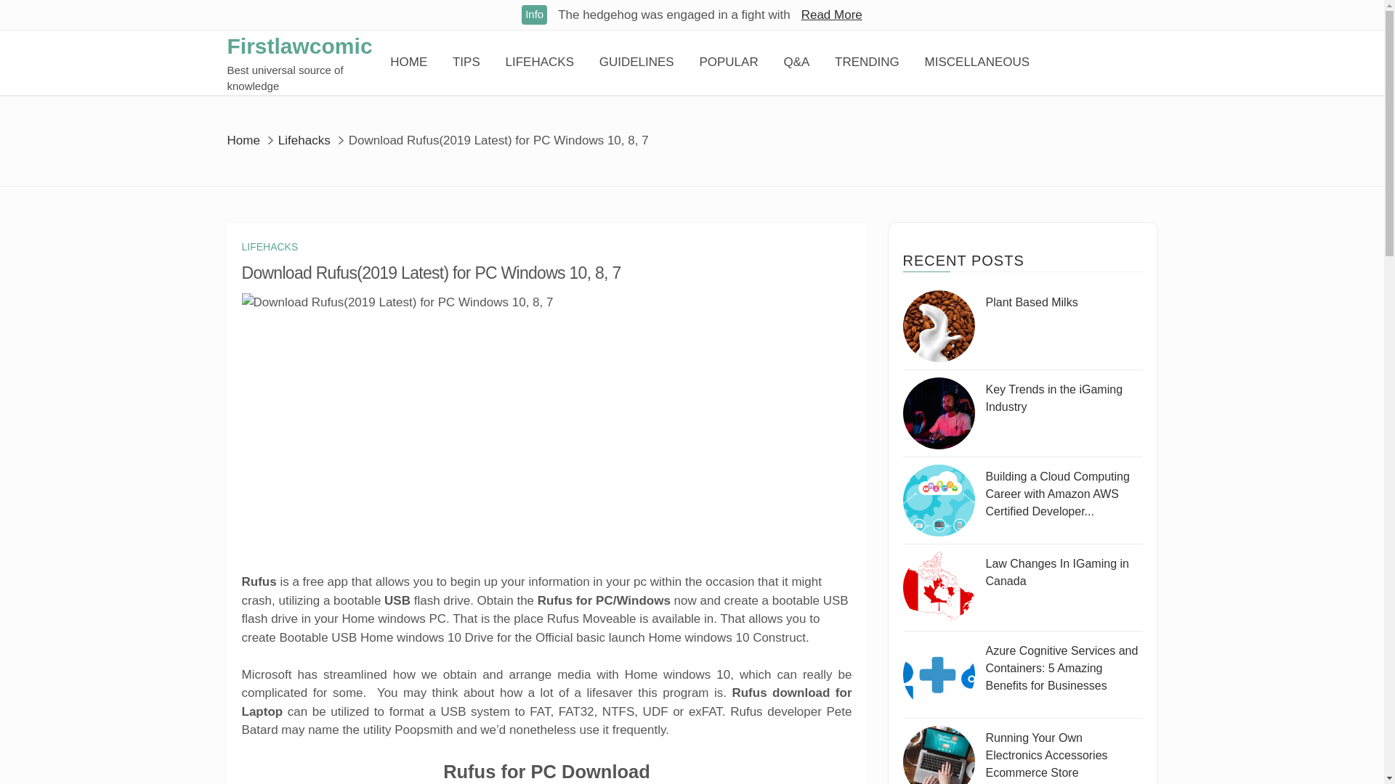  Describe the element at coordinates (867, 62) in the screenshot. I see `TRENDING` at that location.